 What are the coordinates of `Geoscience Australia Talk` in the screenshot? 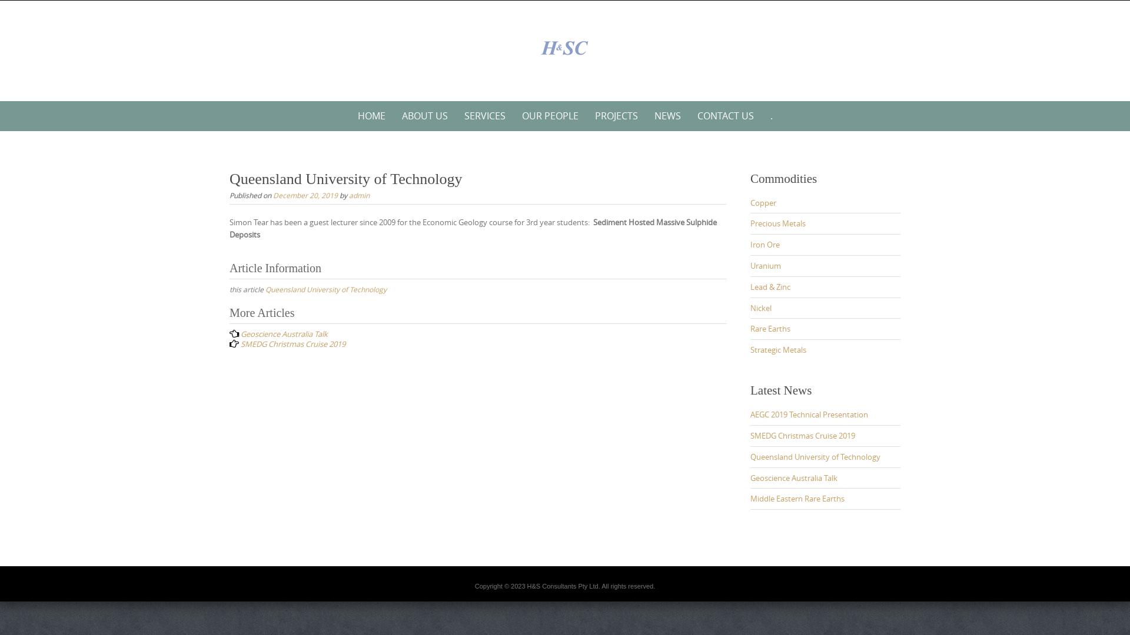 It's located at (794, 478).